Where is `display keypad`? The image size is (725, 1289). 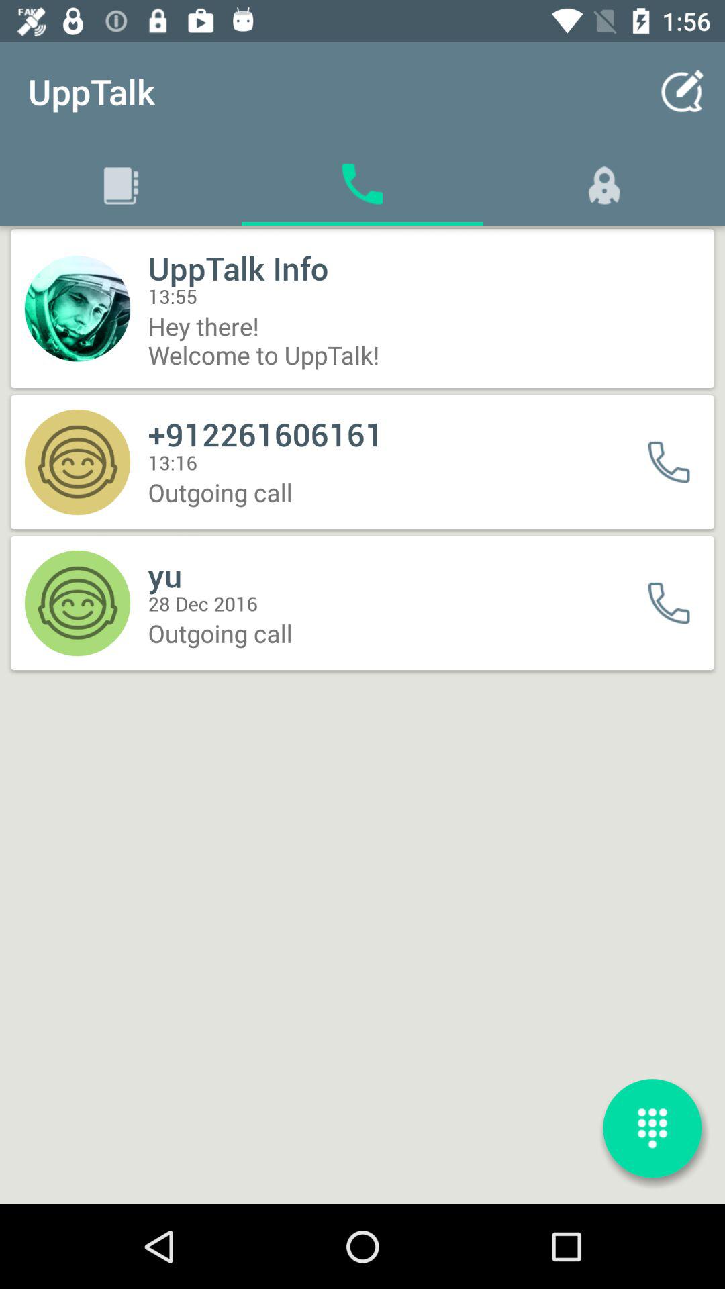 display keypad is located at coordinates (652, 1128).